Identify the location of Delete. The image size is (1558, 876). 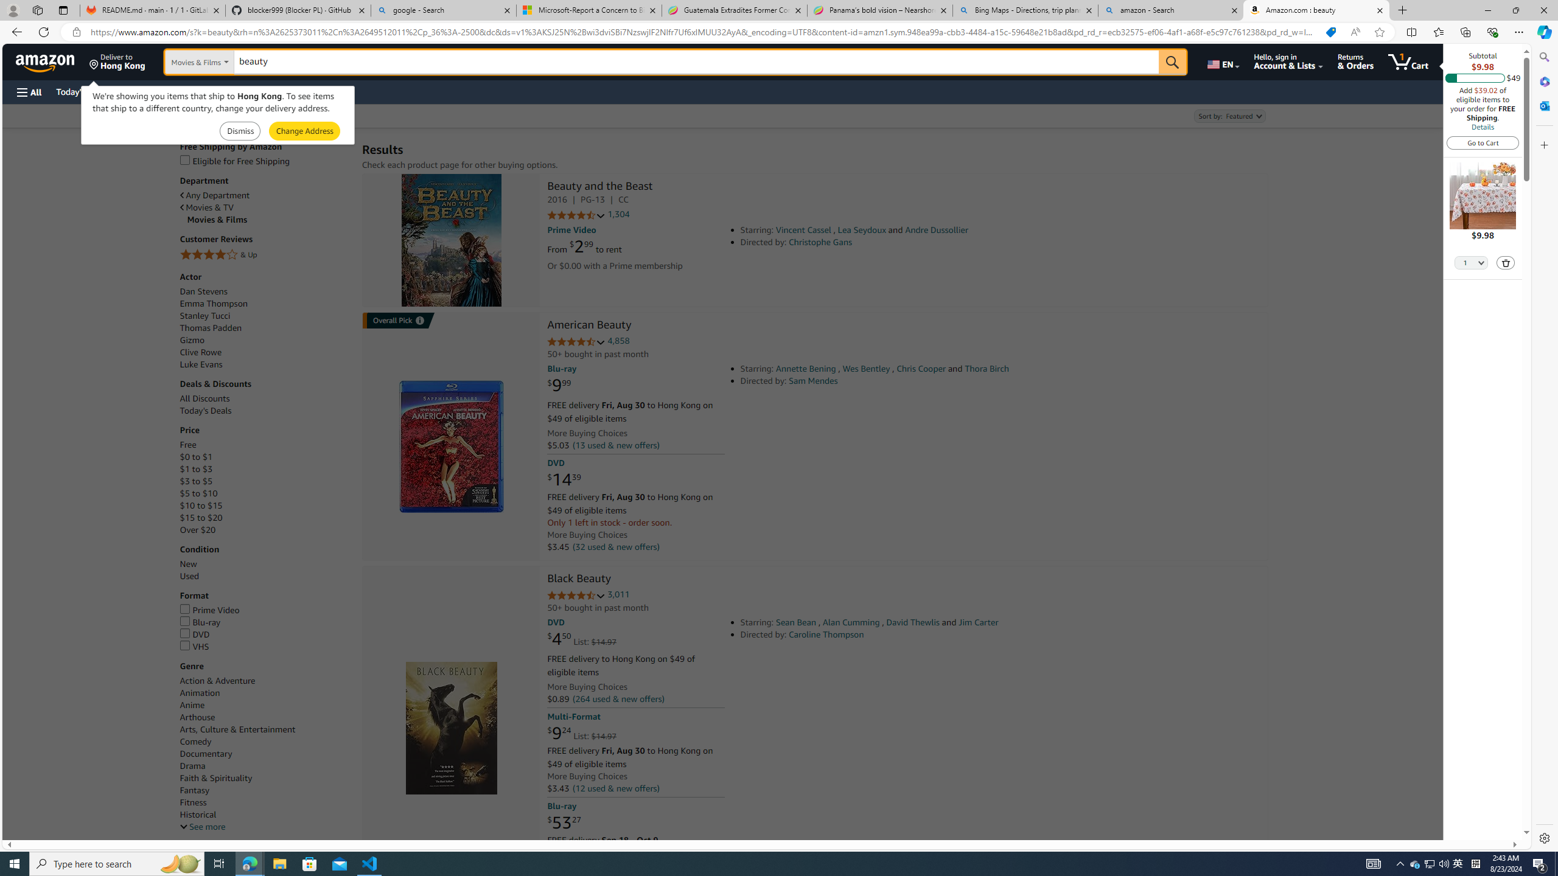
(1506, 262).